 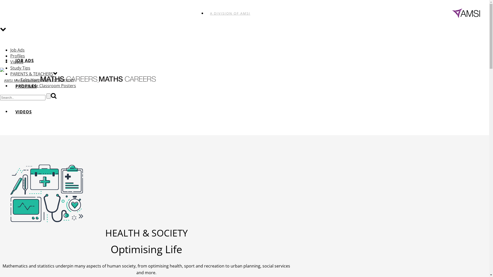 What do you see at coordinates (47, 80) in the screenshot?
I see `Take Home Tips for Parents` at bounding box center [47, 80].